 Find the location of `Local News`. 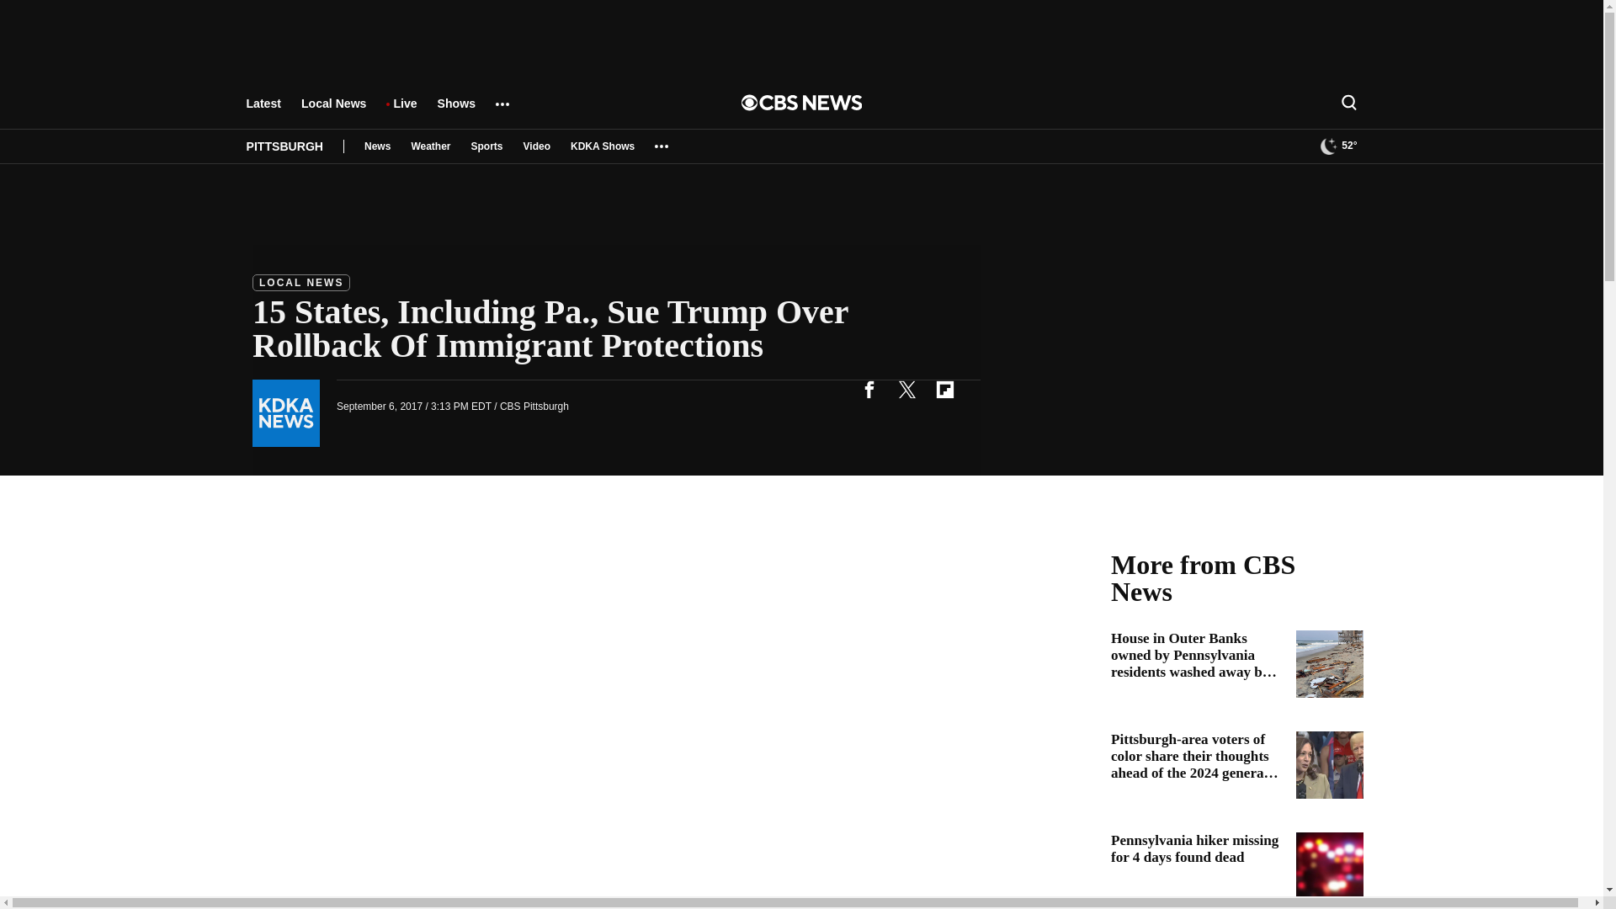

Local News is located at coordinates (333, 111).